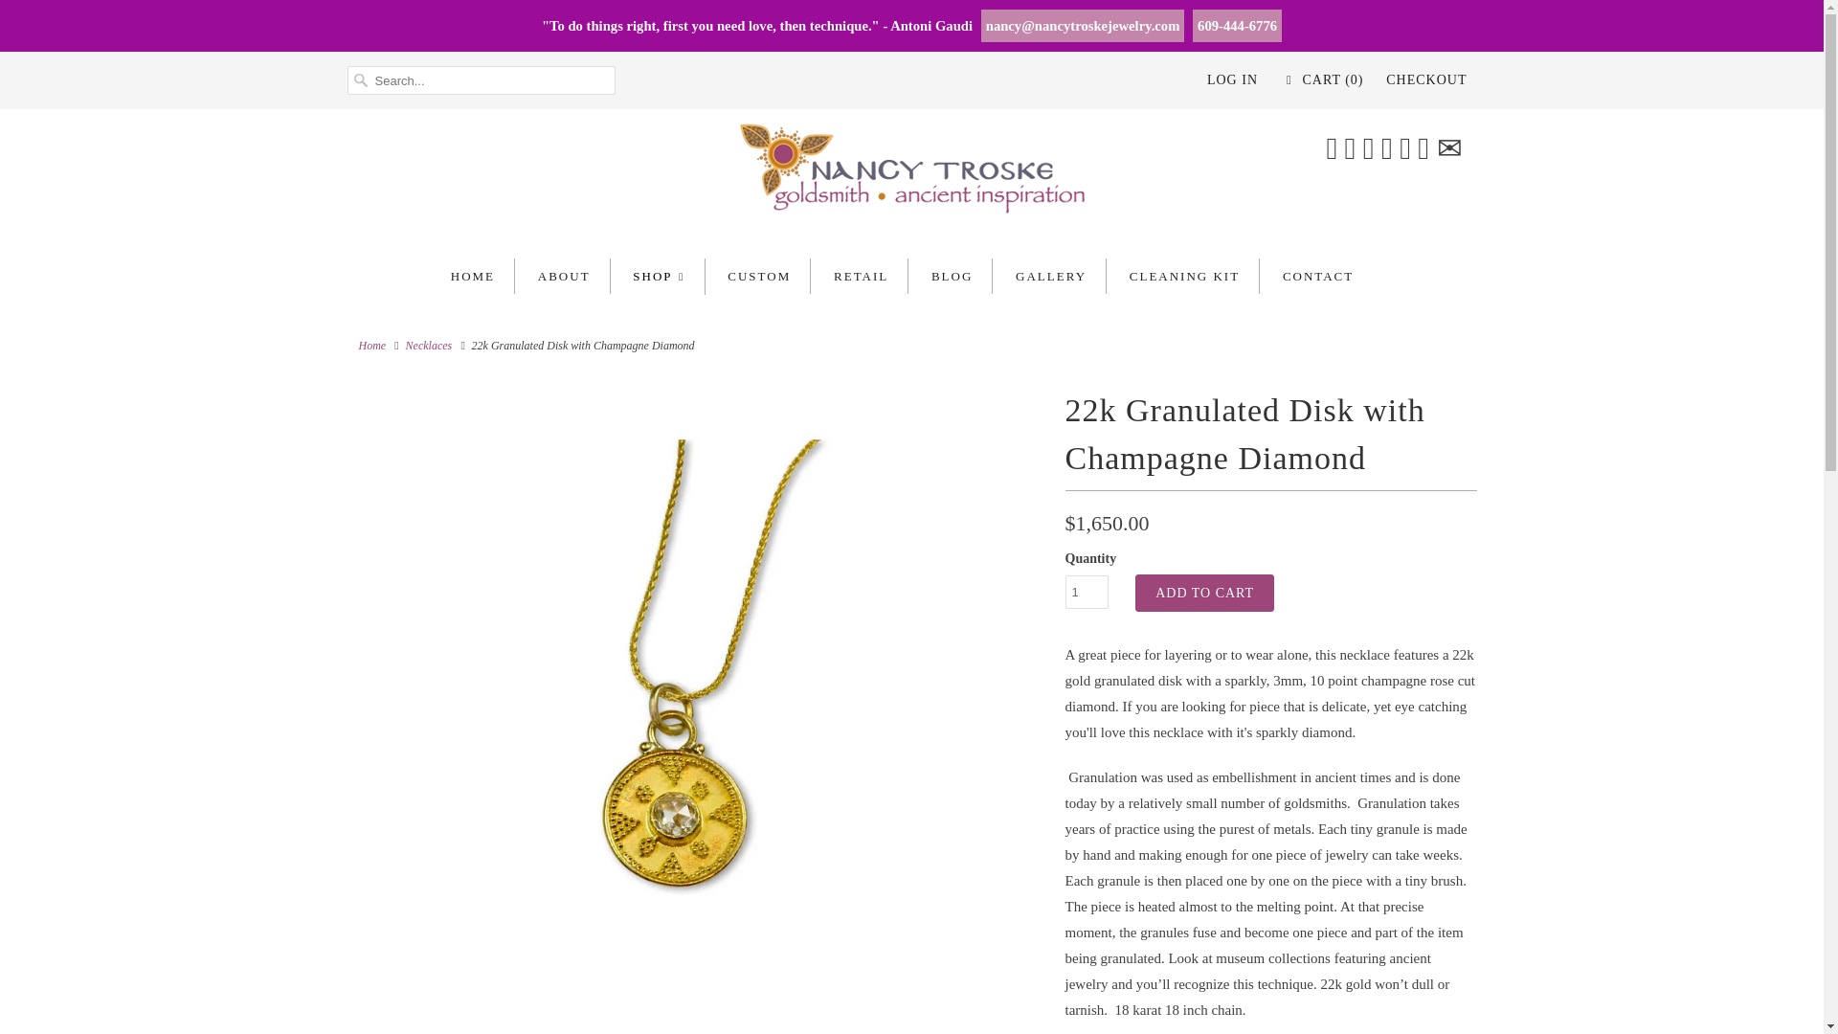  I want to click on LOG IN, so click(1232, 80).